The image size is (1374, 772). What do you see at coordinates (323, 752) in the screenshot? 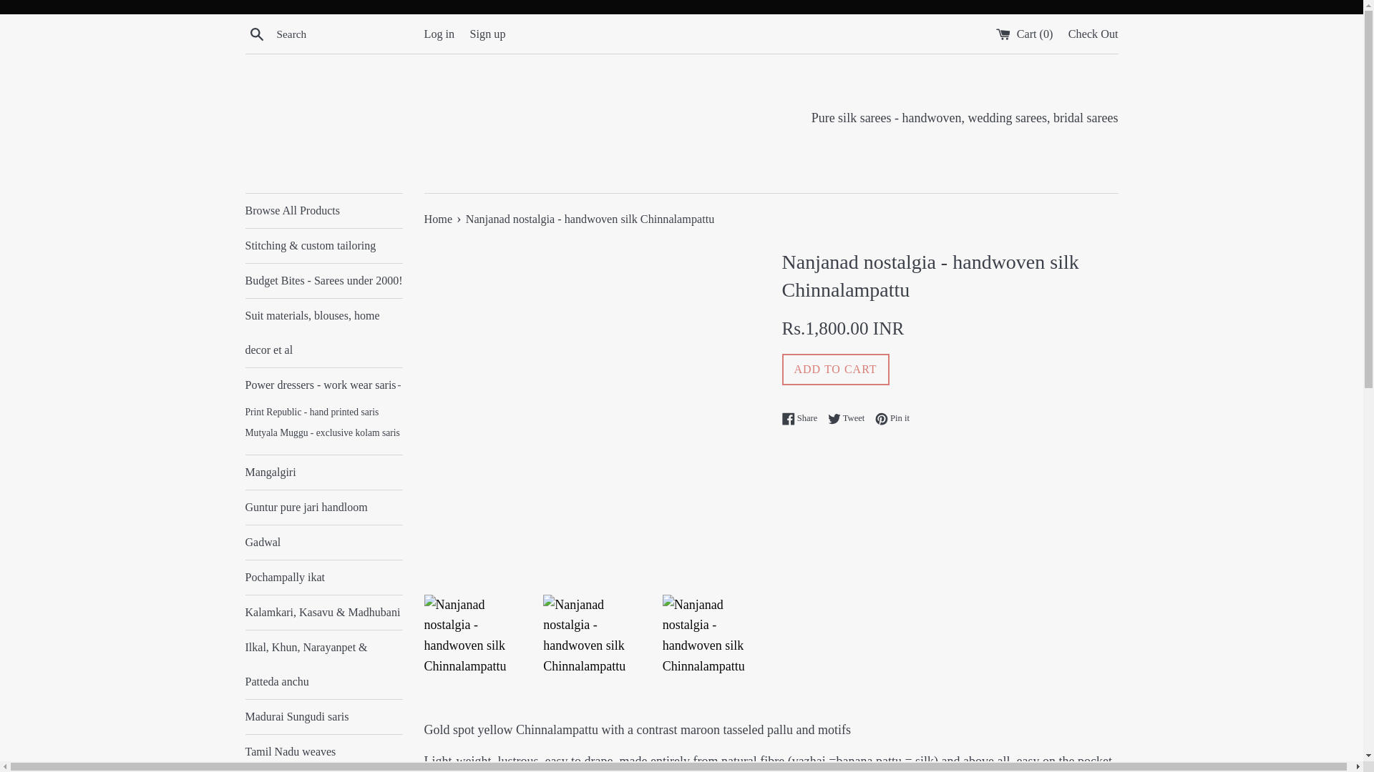
I see `Madurai Sungudi saris` at bounding box center [323, 752].